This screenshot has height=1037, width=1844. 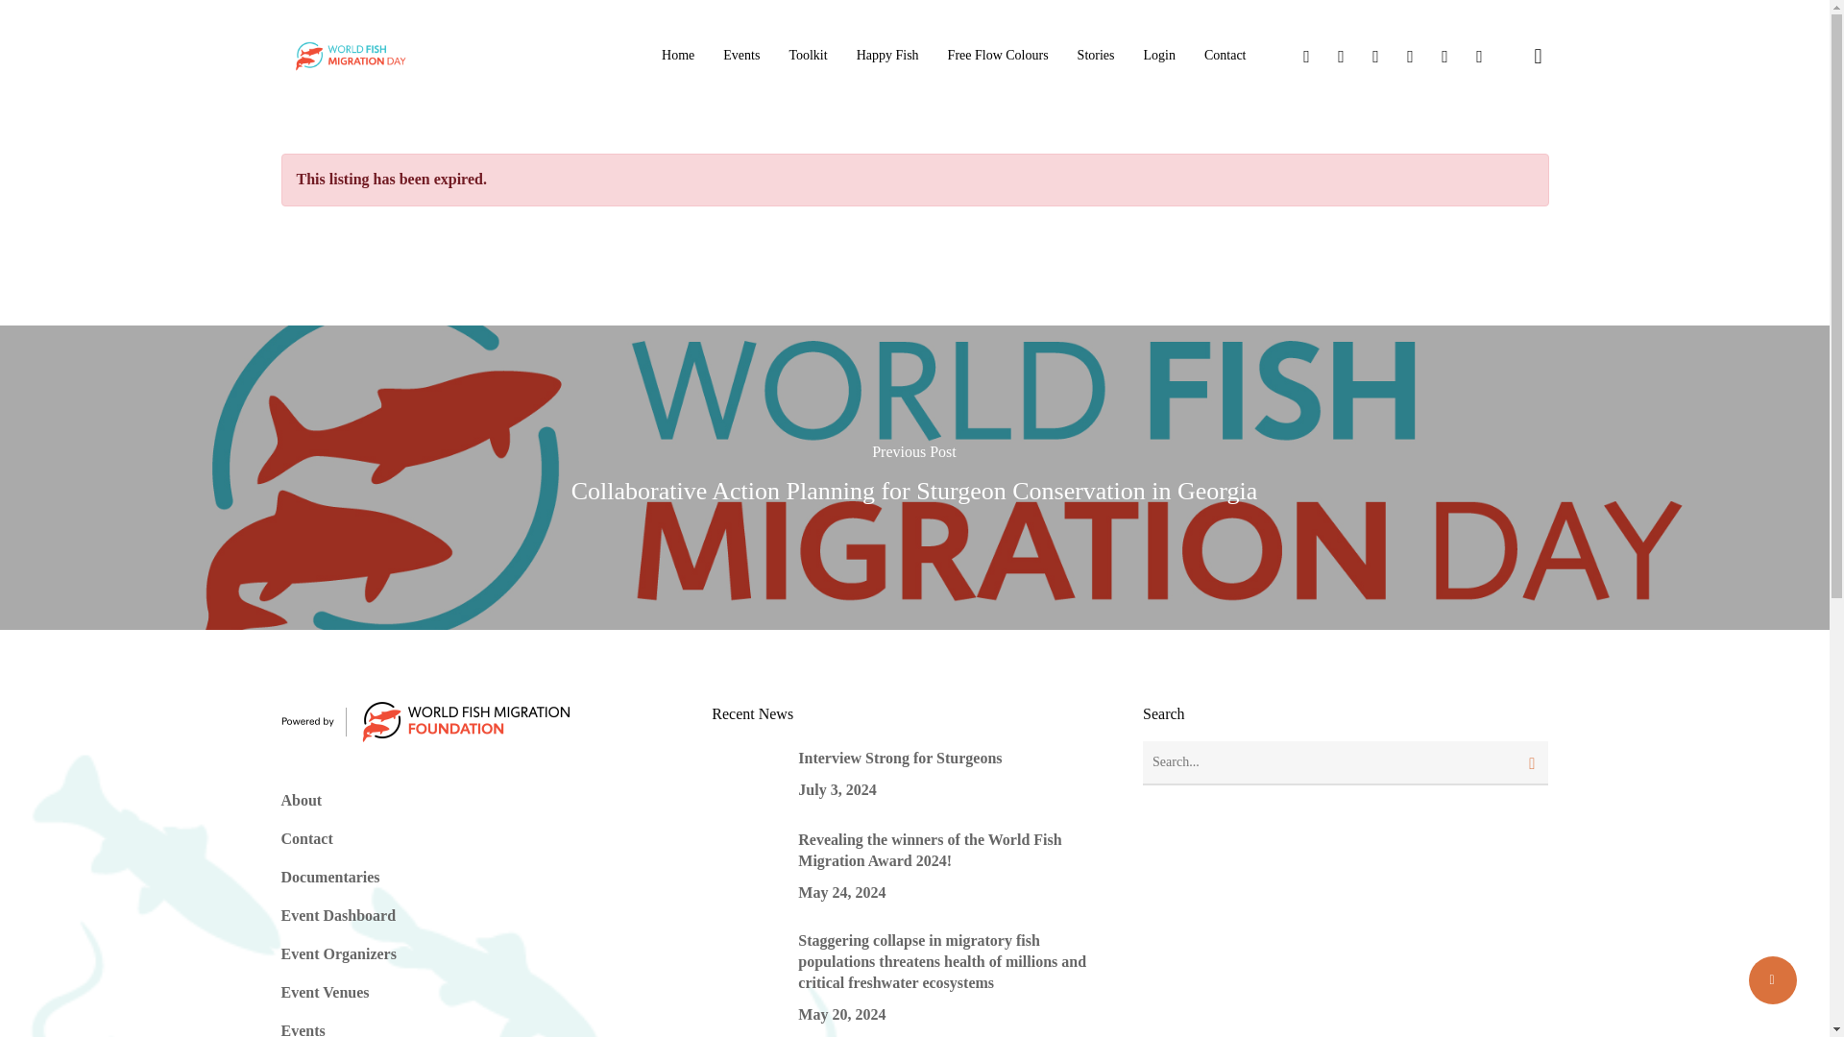 I want to click on Toolkit, so click(x=807, y=55).